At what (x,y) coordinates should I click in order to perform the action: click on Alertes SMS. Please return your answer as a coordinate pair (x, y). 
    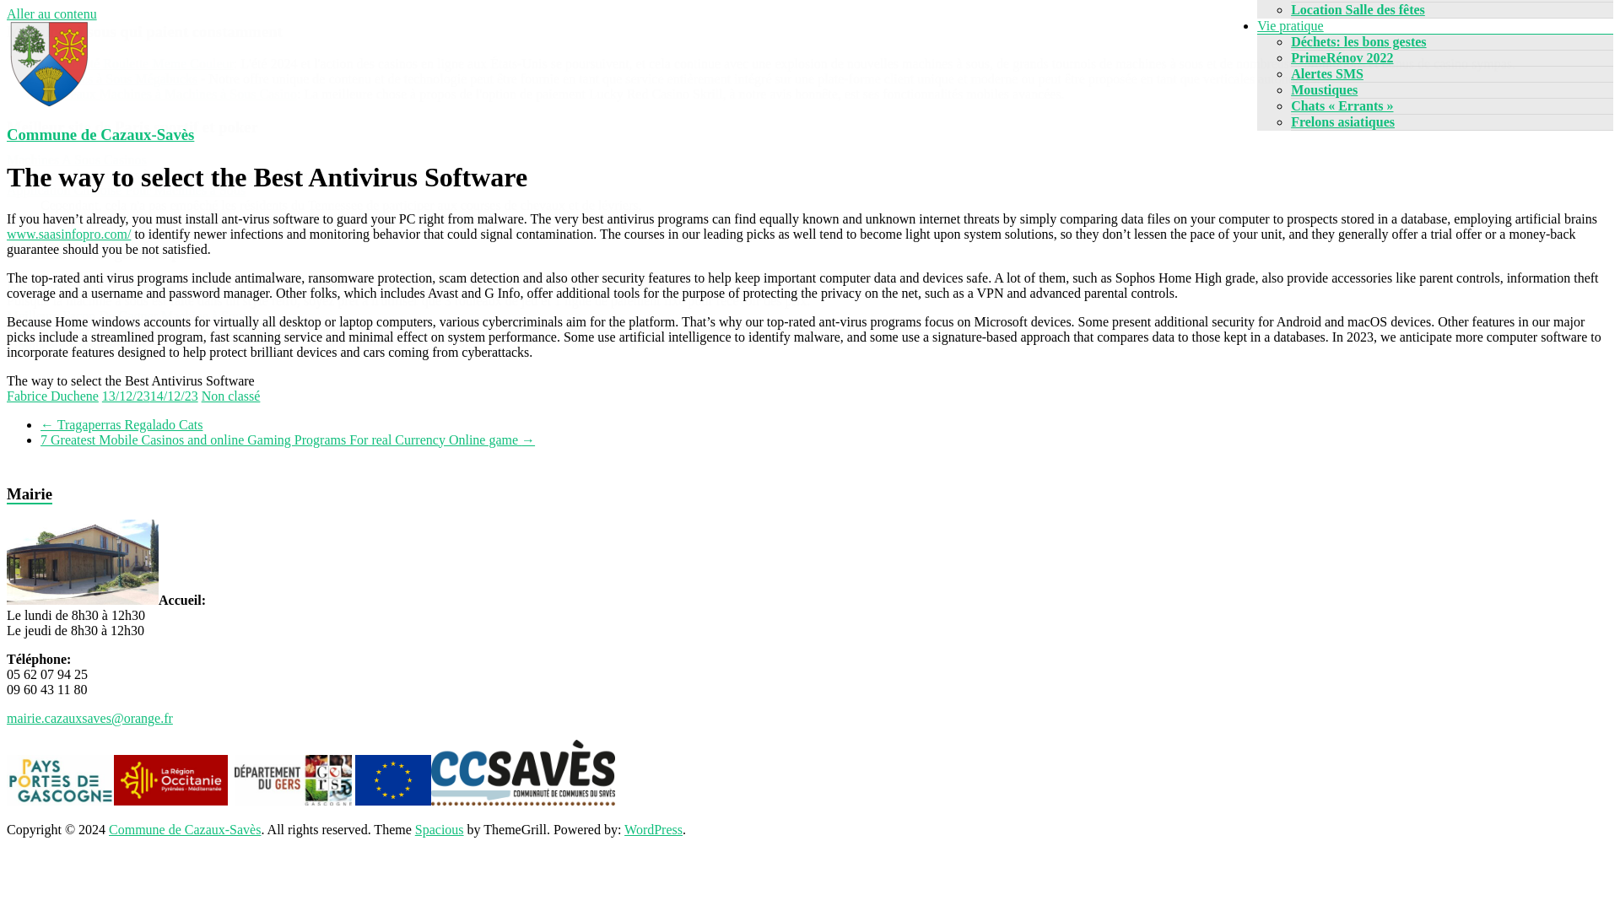
    Looking at the image, I should click on (1327, 73).